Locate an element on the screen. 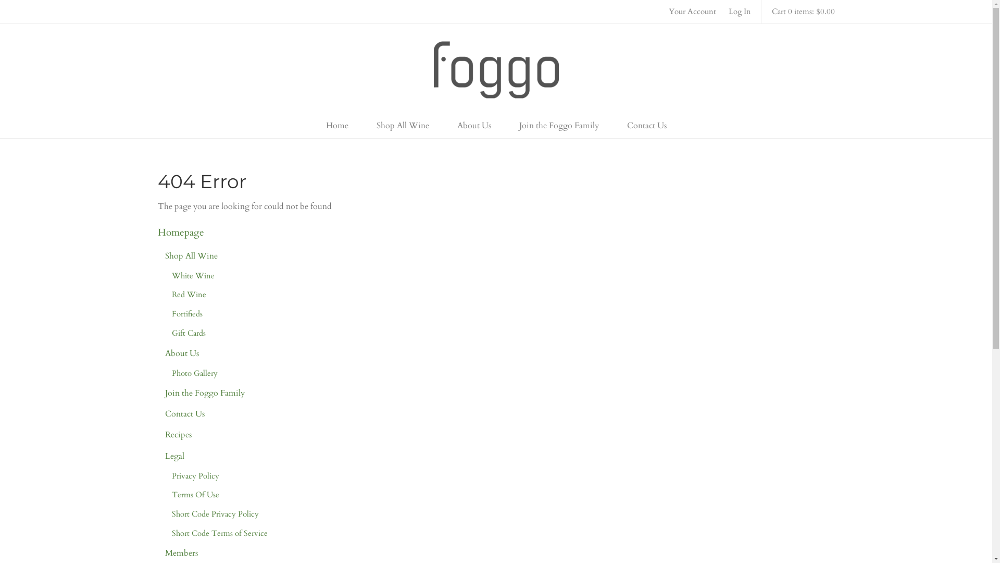  Shop All Wine is located at coordinates (403, 126).